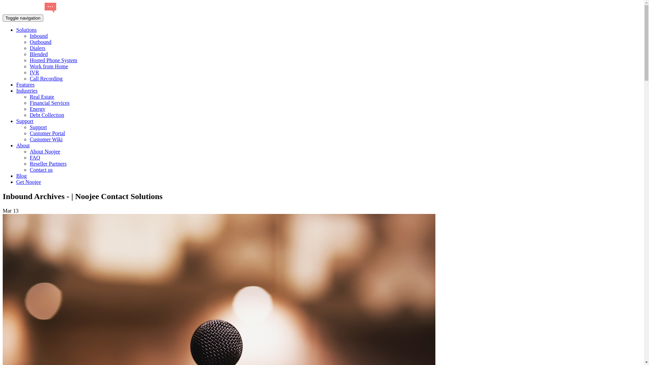  What do you see at coordinates (38, 48) in the screenshot?
I see `Dialers` at bounding box center [38, 48].